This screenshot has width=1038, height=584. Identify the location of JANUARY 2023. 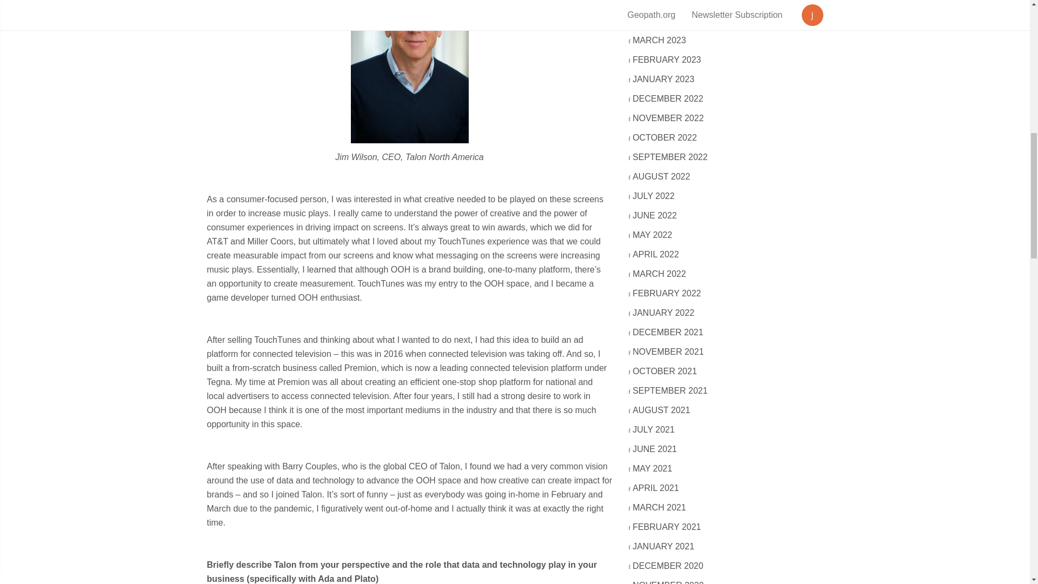
(664, 79).